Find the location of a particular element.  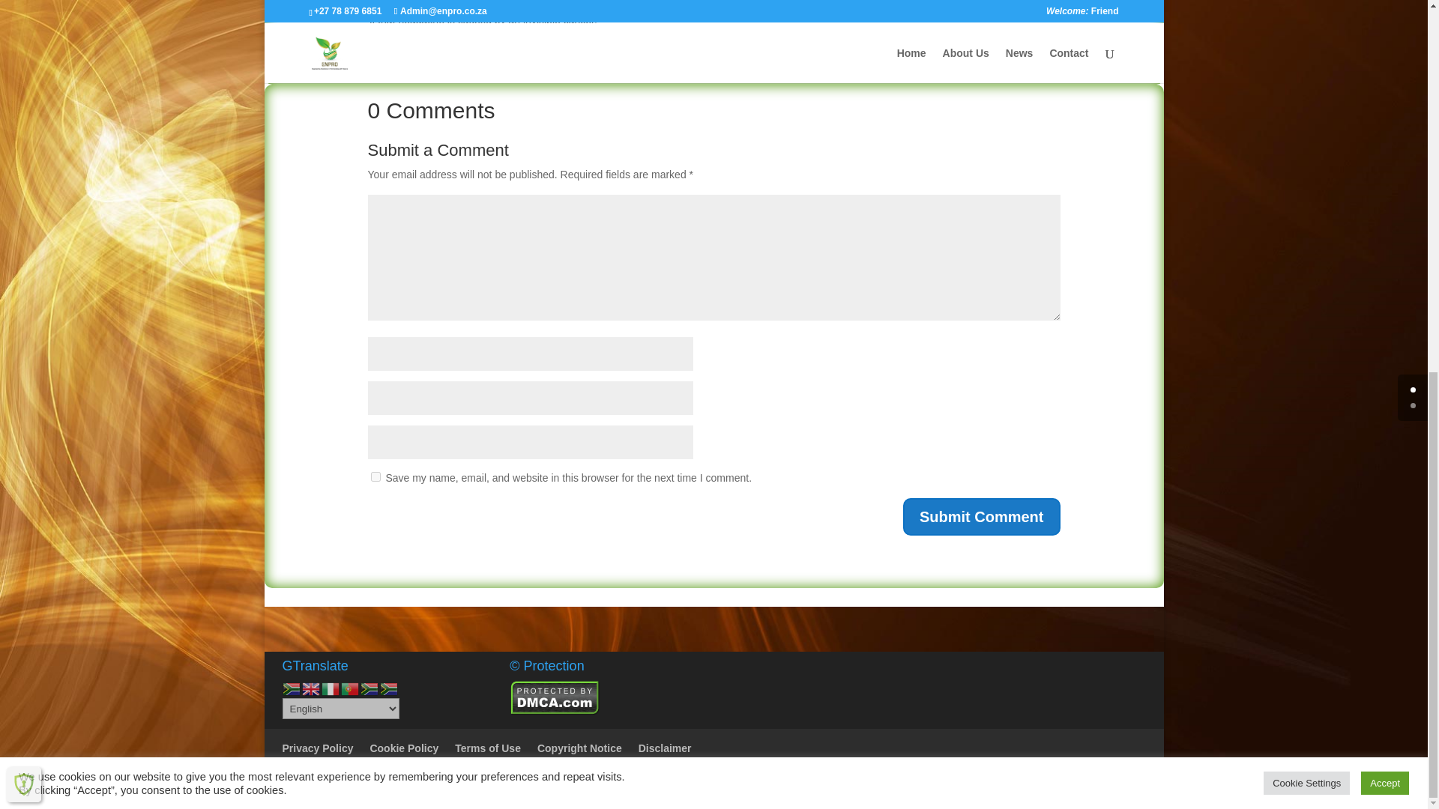

Italian is located at coordinates (330, 688).